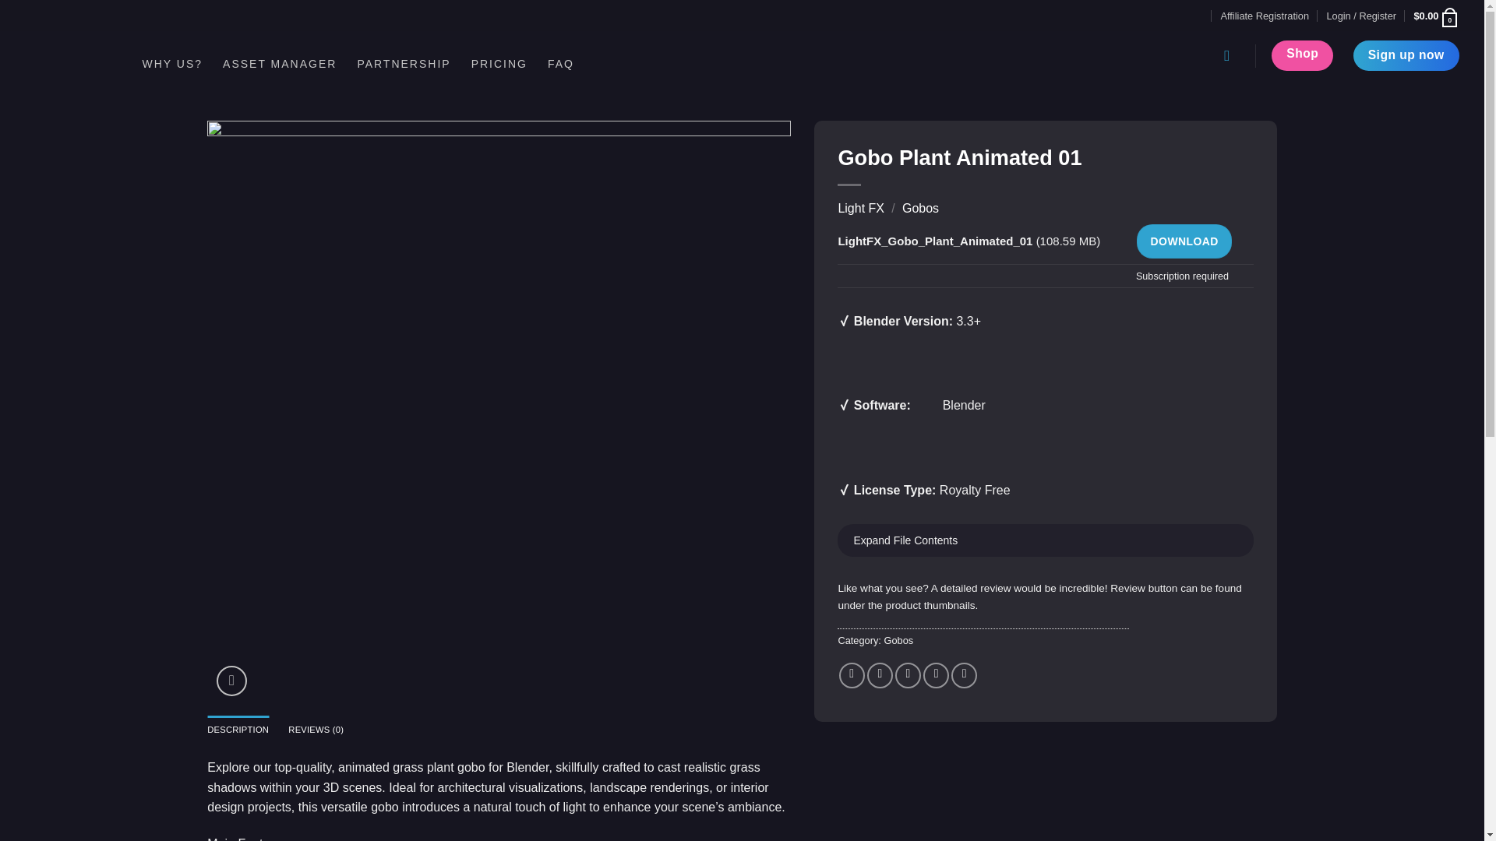  What do you see at coordinates (1406, 55) in the screenshot?
I see `Sign up now` at bounding box center [1406, 55].